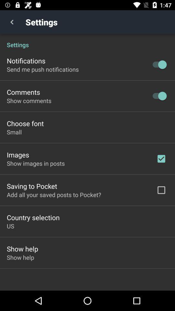 This screenshot has width=175, height=311. I want to click on select the icon below saving to pocket icon, so click(54, 194).